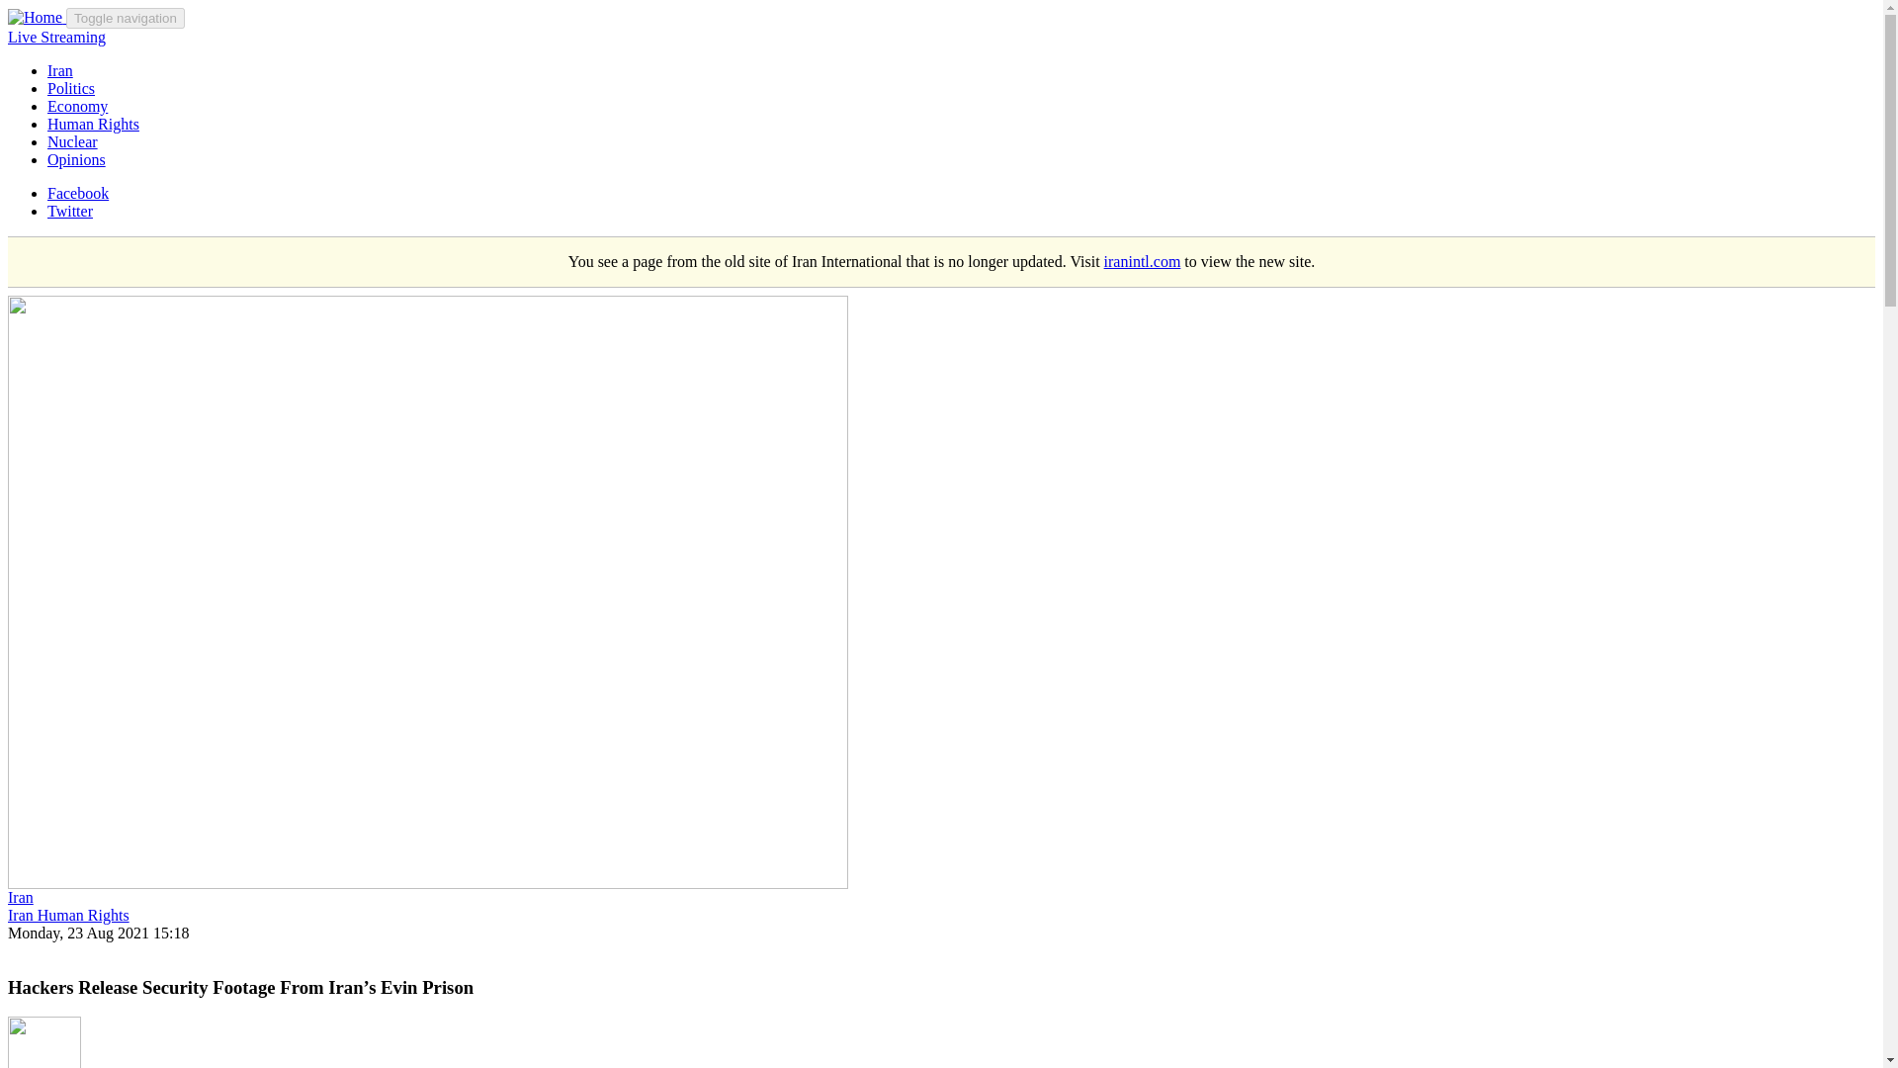 This screenshot has width=1898, height=1068. What do you see at coordinates (70, 212) in the screenshot?
I see `Twitter` at bounding box center [70, 212].